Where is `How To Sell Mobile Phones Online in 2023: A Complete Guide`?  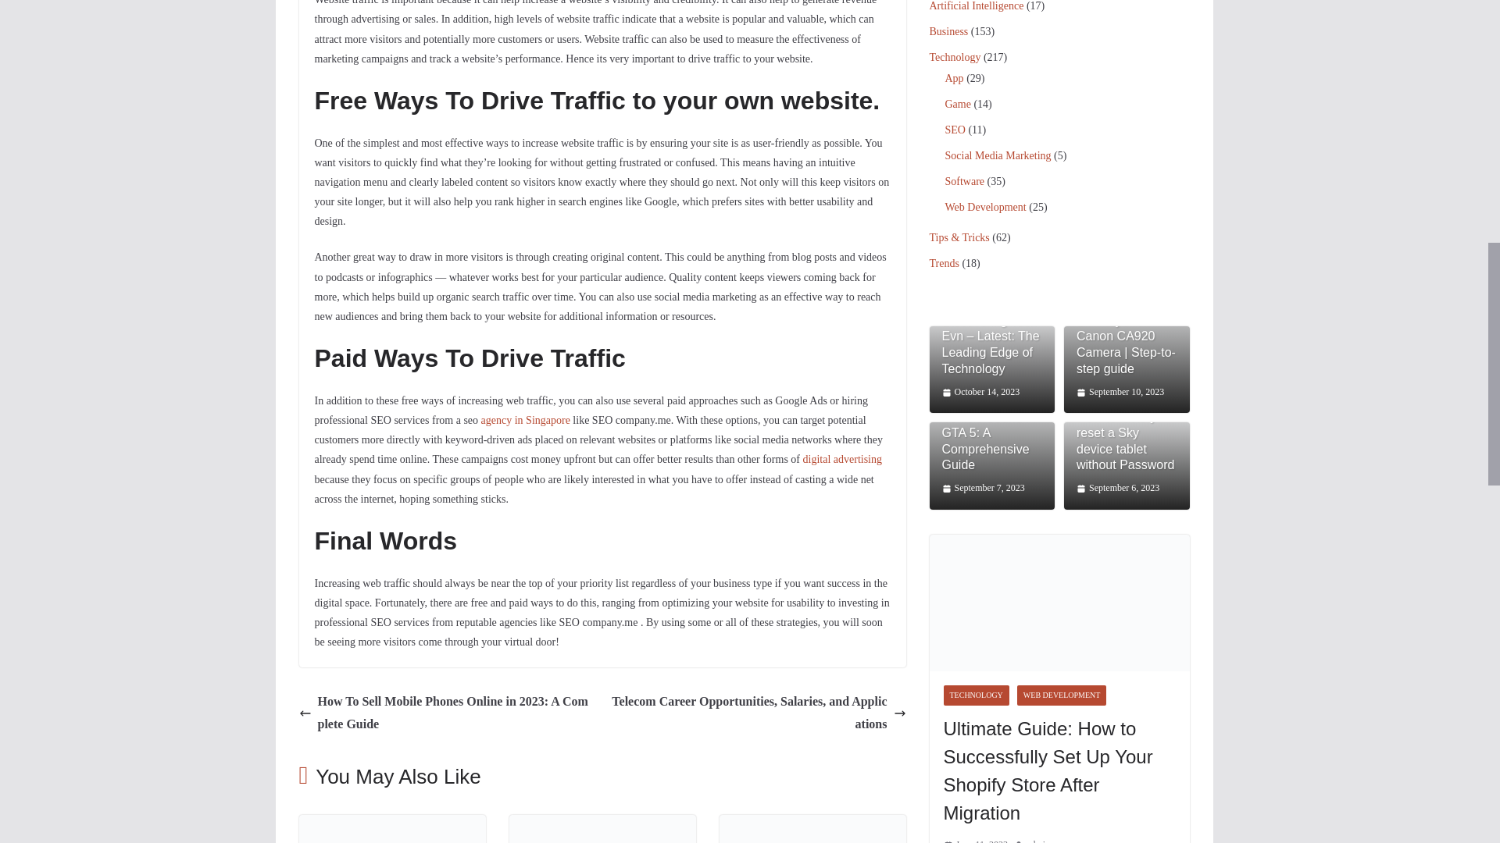 How To Sell Mobile Phones Online in 2023: A Complete Guide is located at coordinates (446, 713).